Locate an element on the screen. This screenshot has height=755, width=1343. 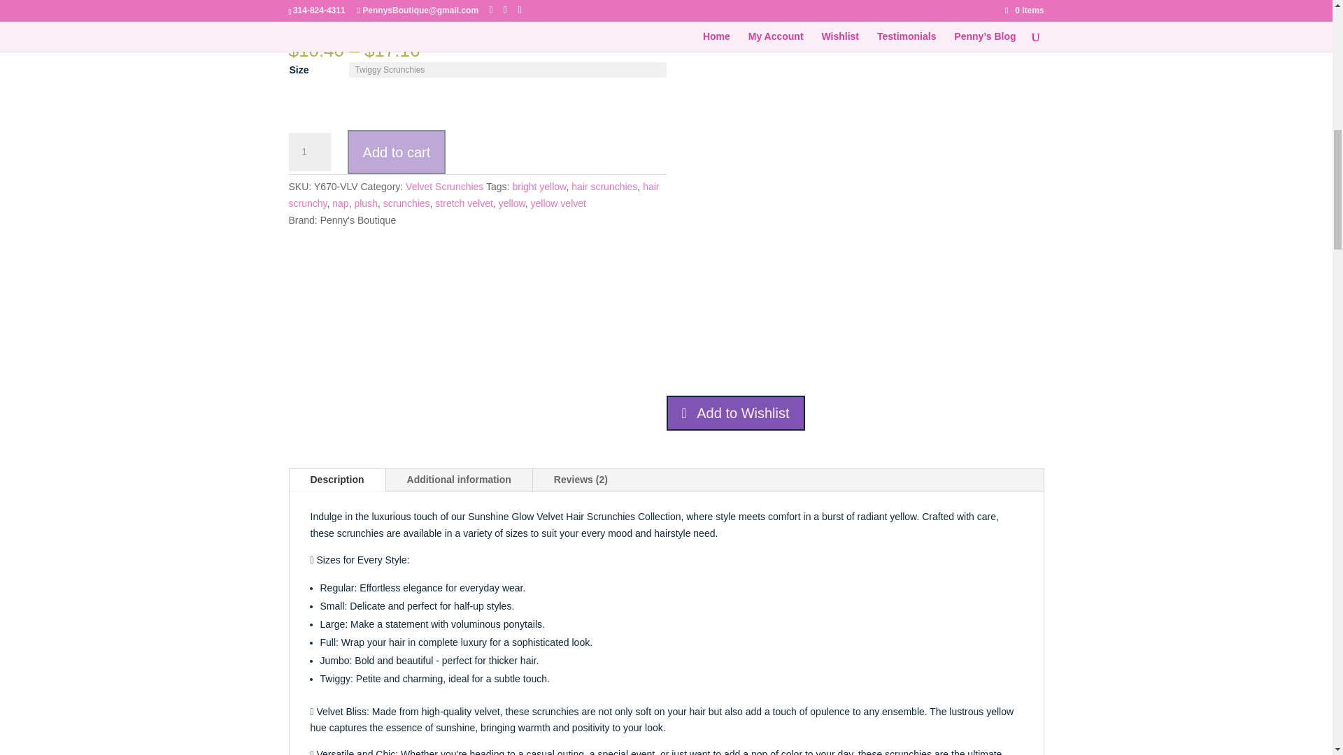
yellow is located at coordinates (511, 203).